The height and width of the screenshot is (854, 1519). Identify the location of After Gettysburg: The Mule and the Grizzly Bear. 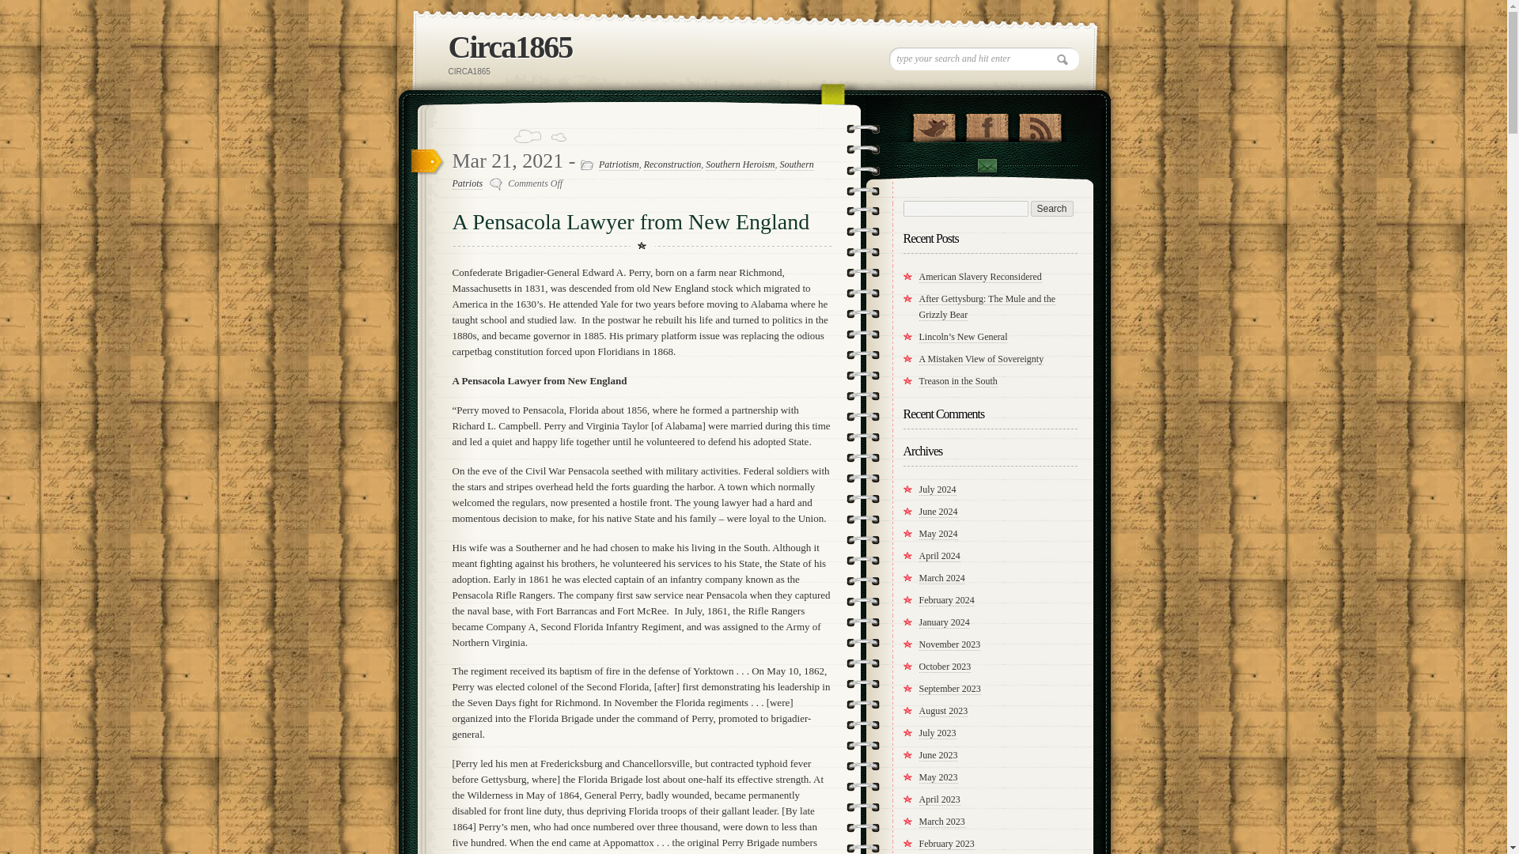
(987, 307).